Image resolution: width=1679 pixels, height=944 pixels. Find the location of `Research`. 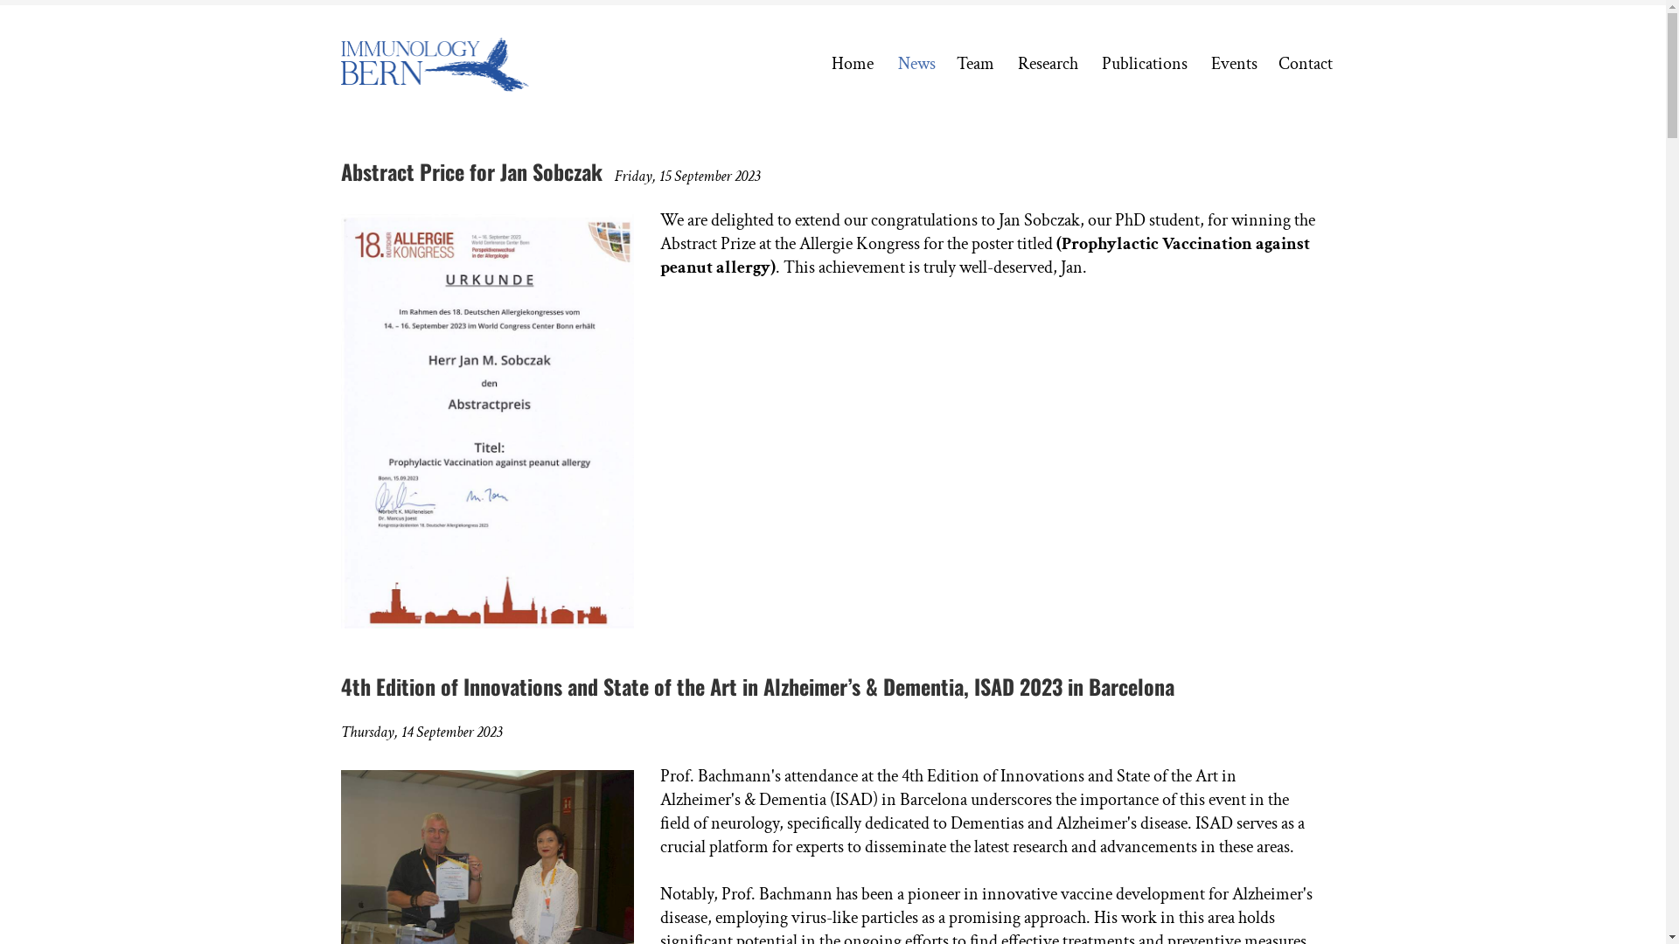

Research is located at coordinates (1049, 64).